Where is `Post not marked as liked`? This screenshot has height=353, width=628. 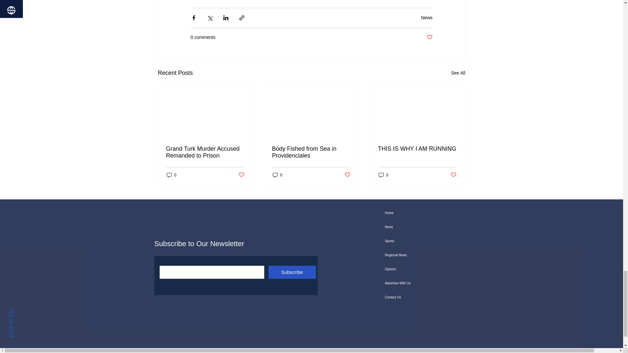 Post not marked as liked is located at coordinates (241, 175).